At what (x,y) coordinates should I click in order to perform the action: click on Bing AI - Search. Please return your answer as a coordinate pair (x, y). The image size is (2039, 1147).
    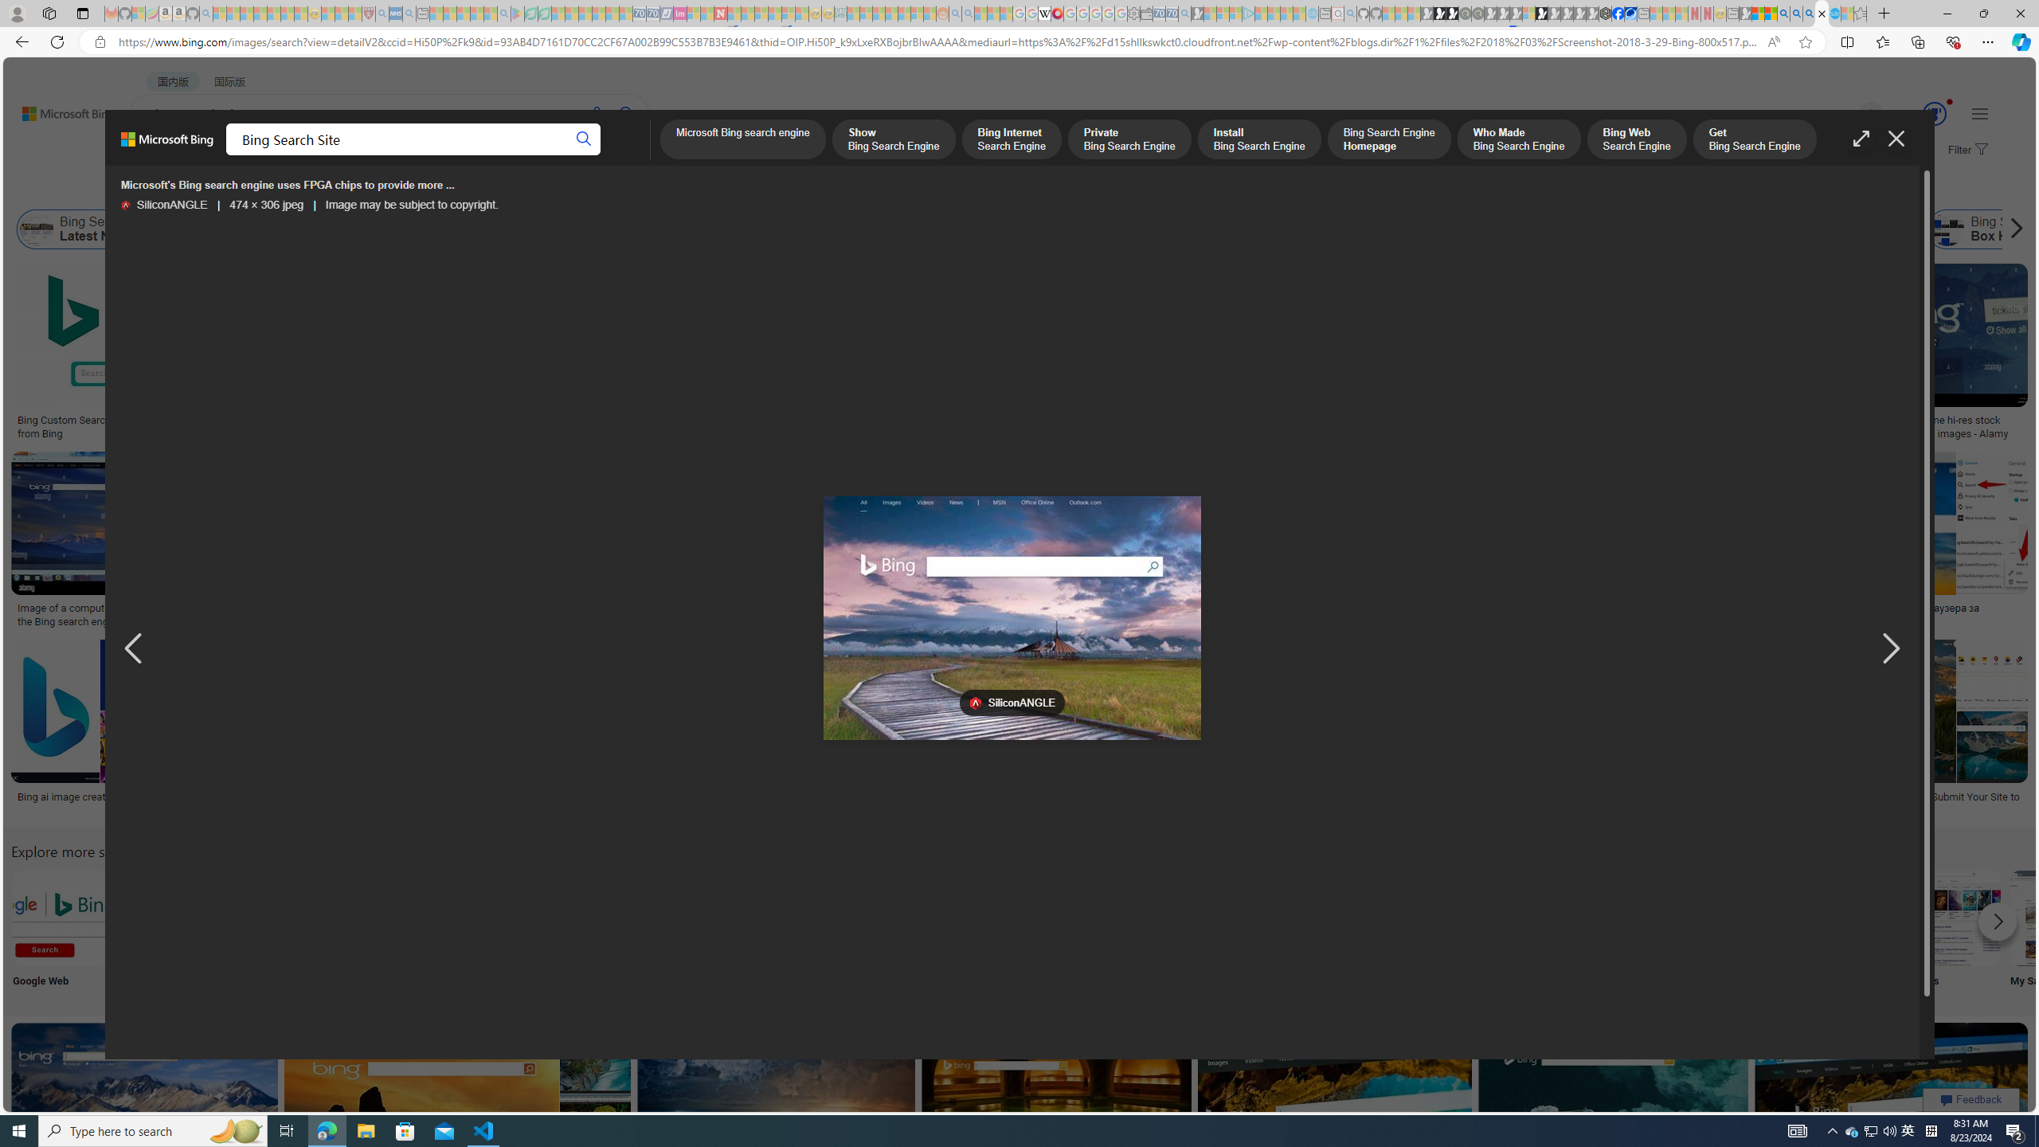
    Looking at the image, I should click on (1783, 14).